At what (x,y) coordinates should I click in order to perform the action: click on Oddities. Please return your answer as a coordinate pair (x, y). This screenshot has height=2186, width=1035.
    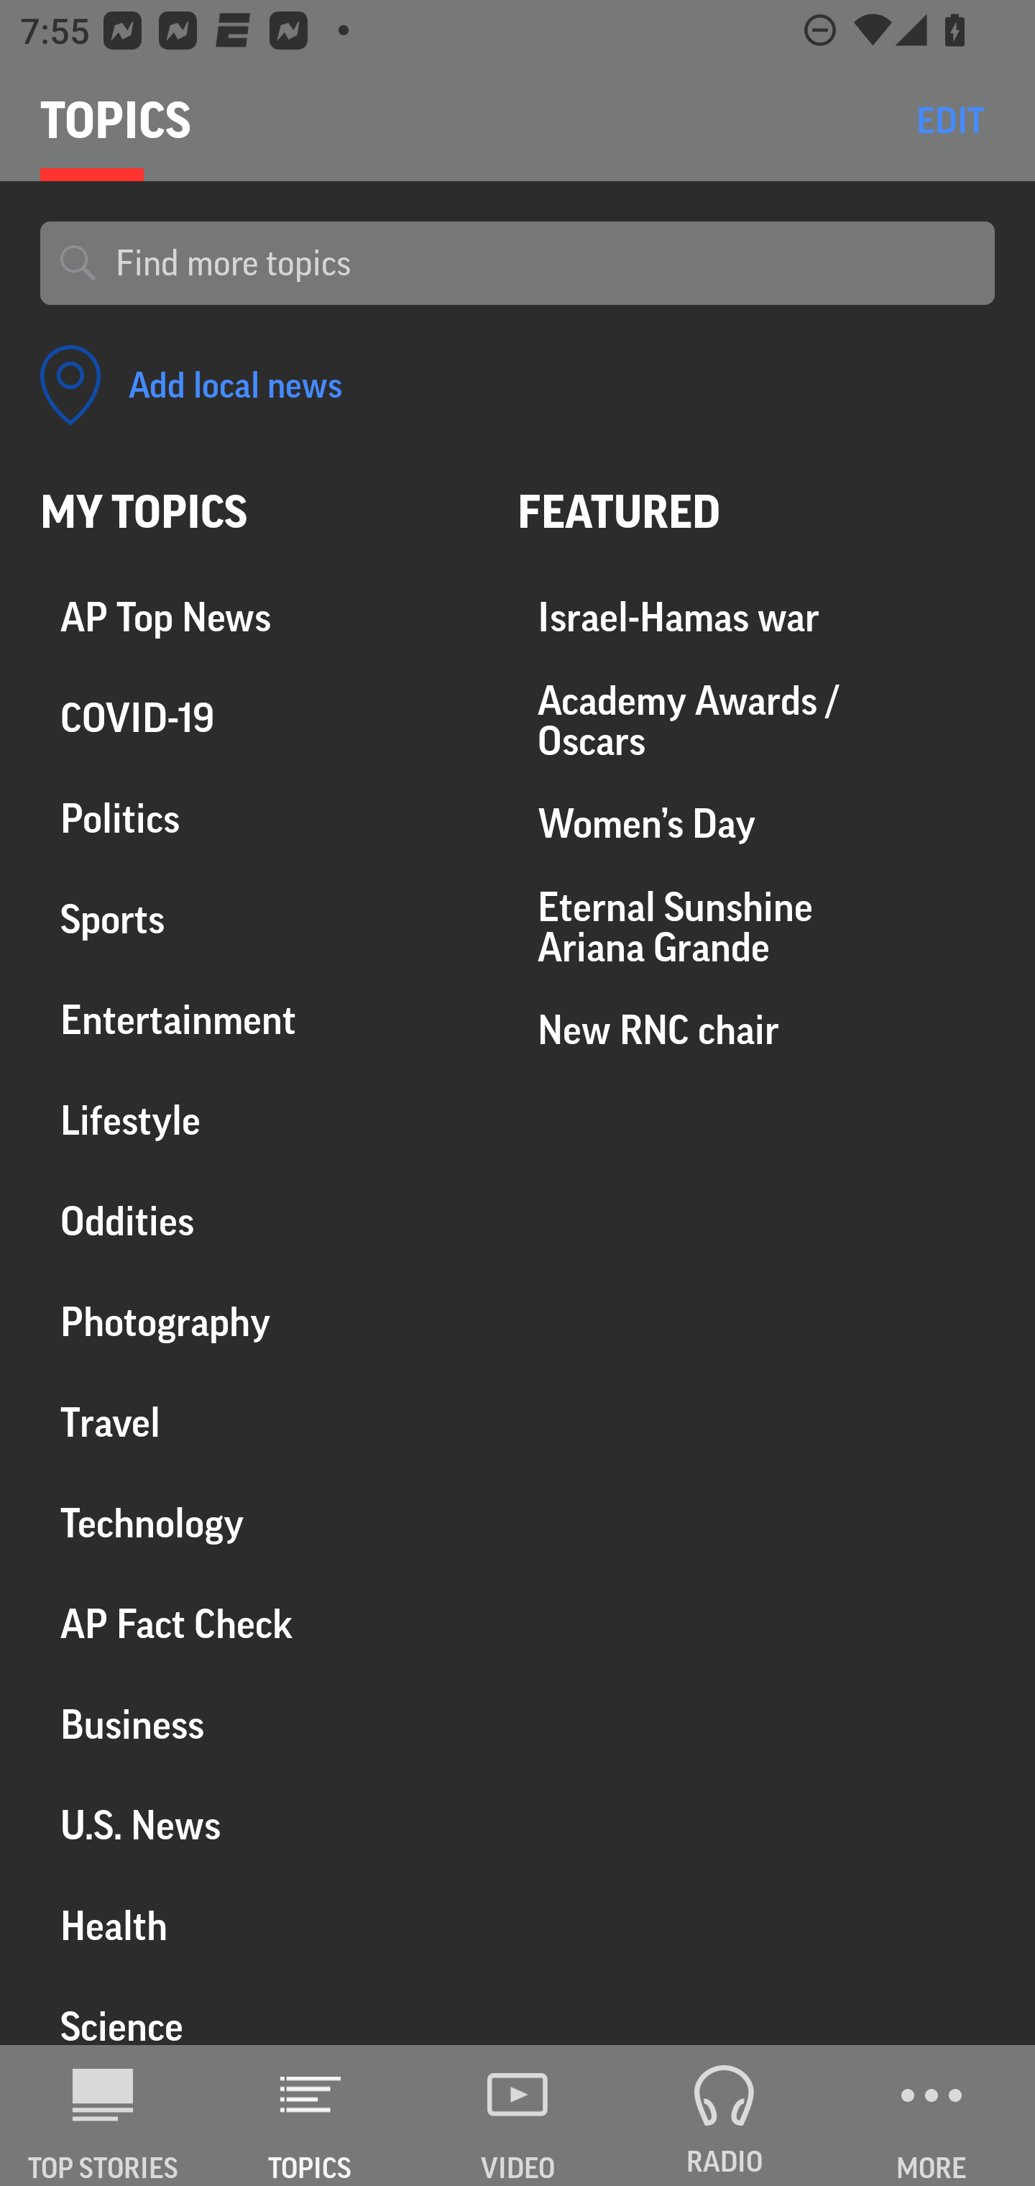
    Looking at the image, I should click on (259, 1222).